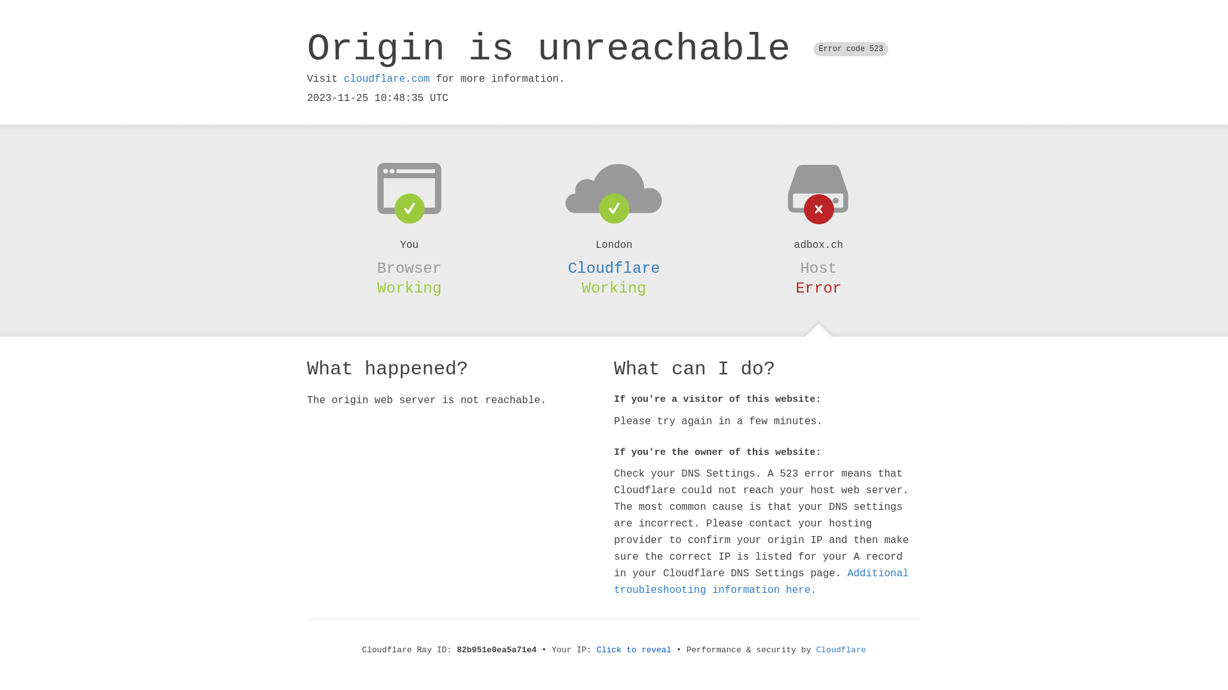  I want to click on Cloudflare, so click(614, 268).